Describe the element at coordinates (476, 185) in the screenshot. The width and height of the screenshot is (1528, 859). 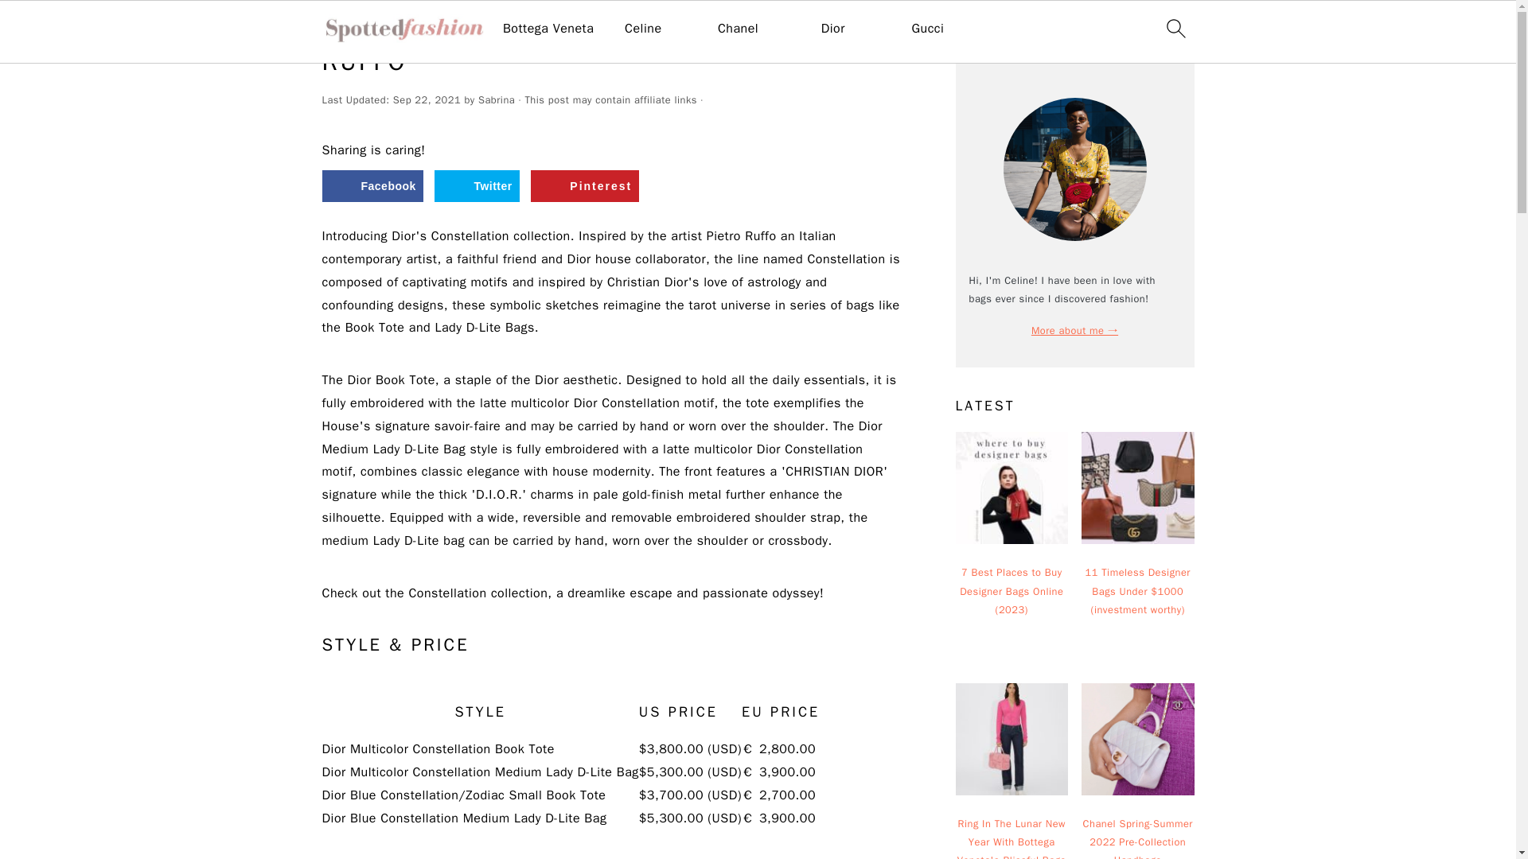
I see `Twitter` at that location.